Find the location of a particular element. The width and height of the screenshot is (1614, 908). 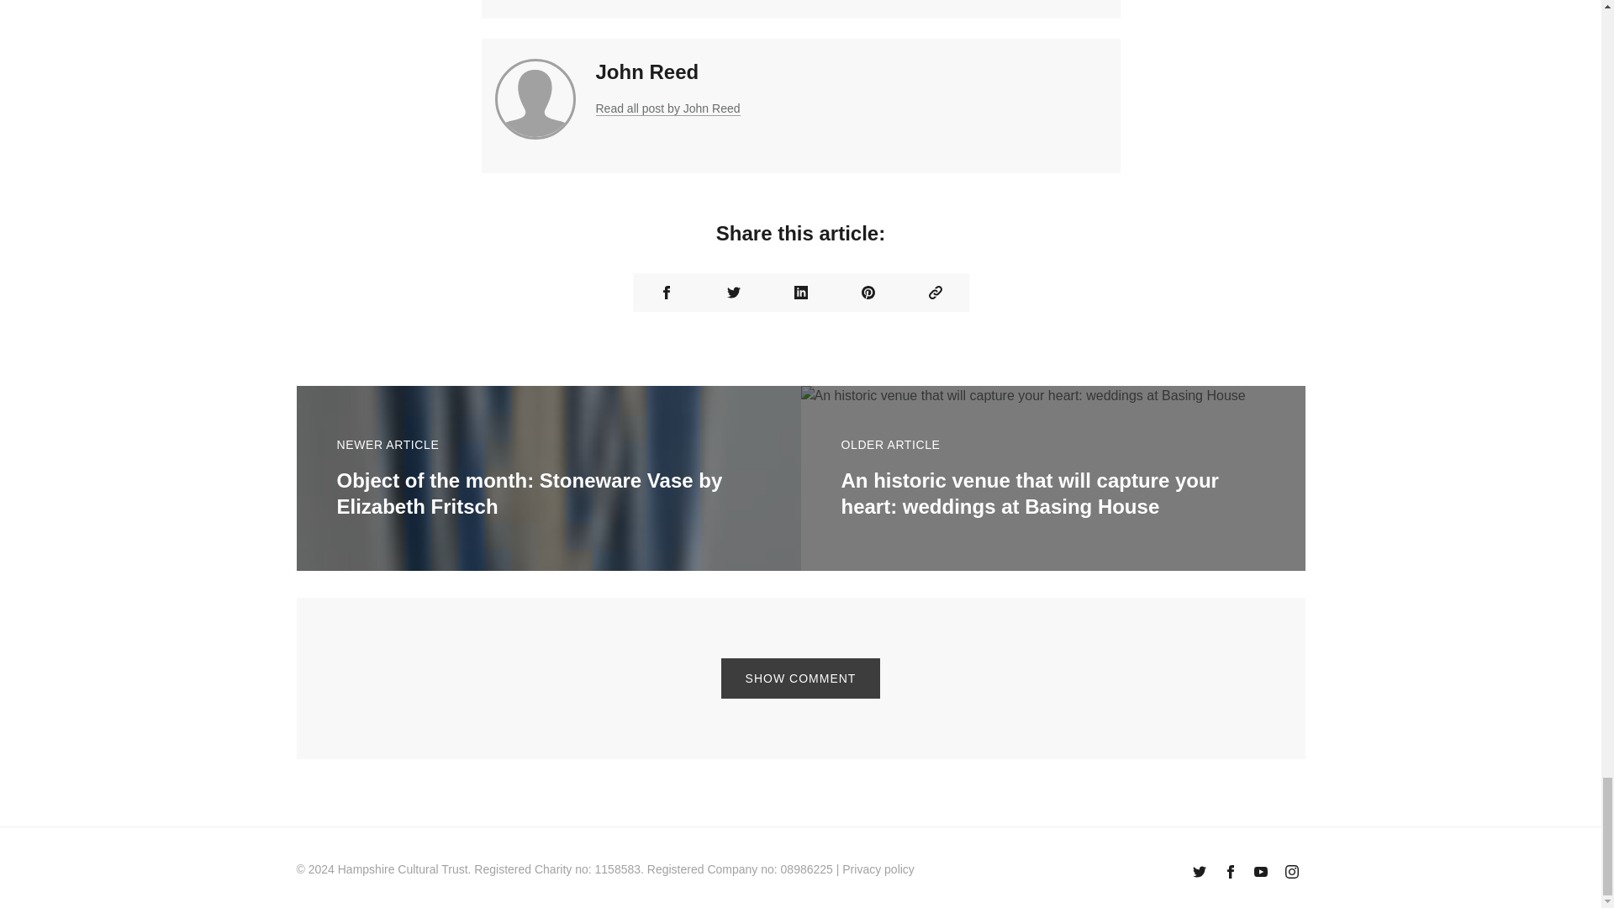

Read all post by John Reed is located at coordinates (667, 108).